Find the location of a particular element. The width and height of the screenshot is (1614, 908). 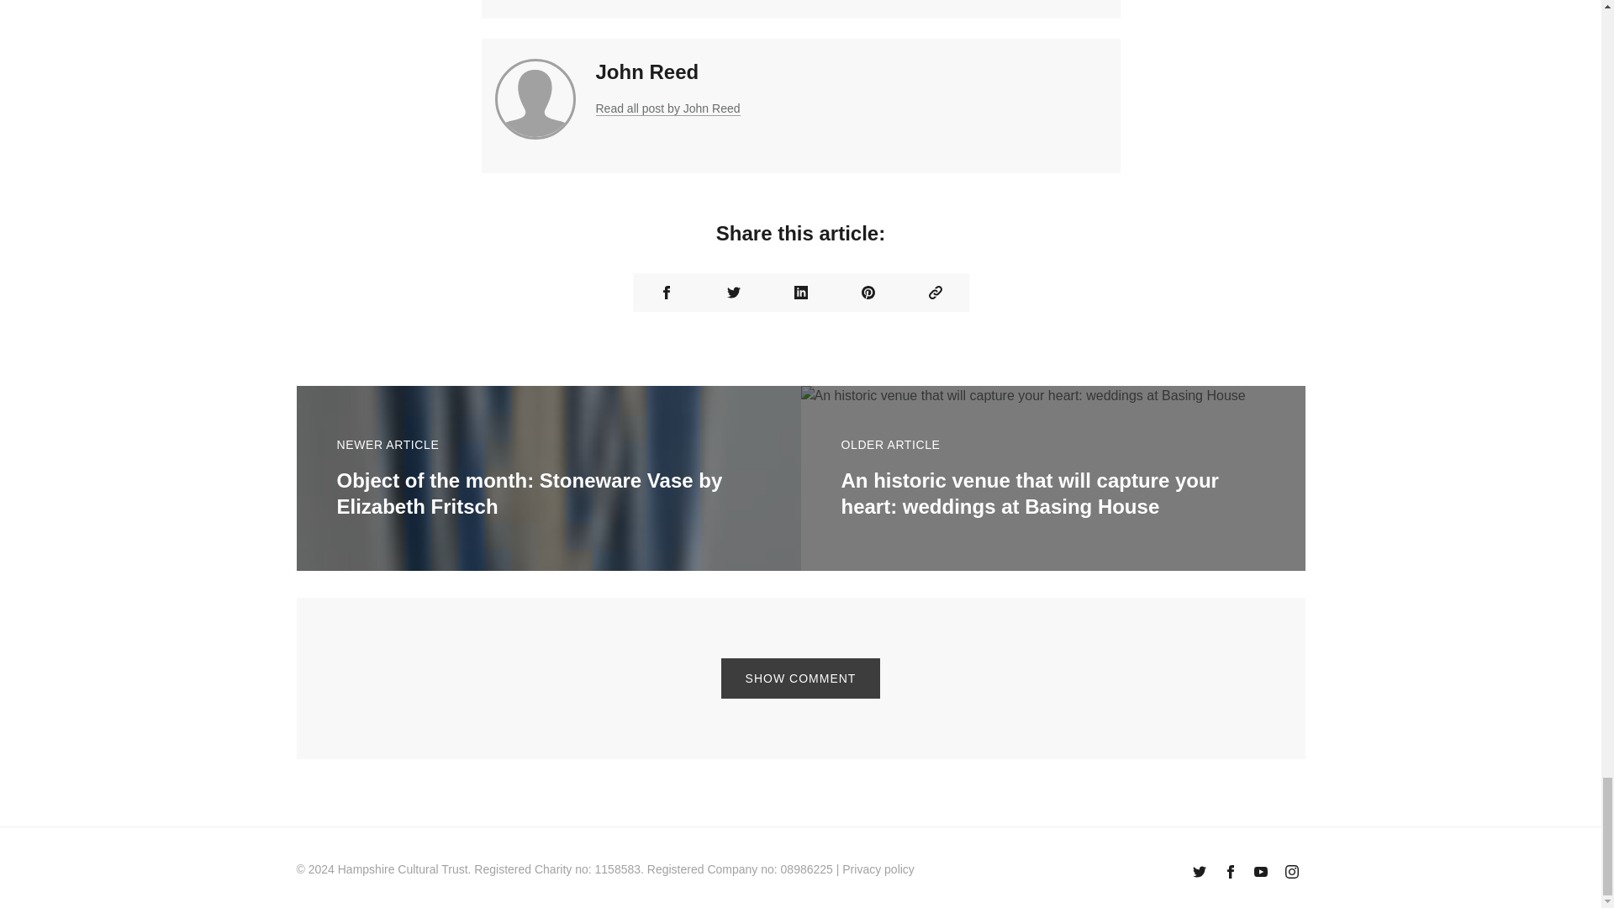

Read all post by John Reed is located at coordinates (667, 108).